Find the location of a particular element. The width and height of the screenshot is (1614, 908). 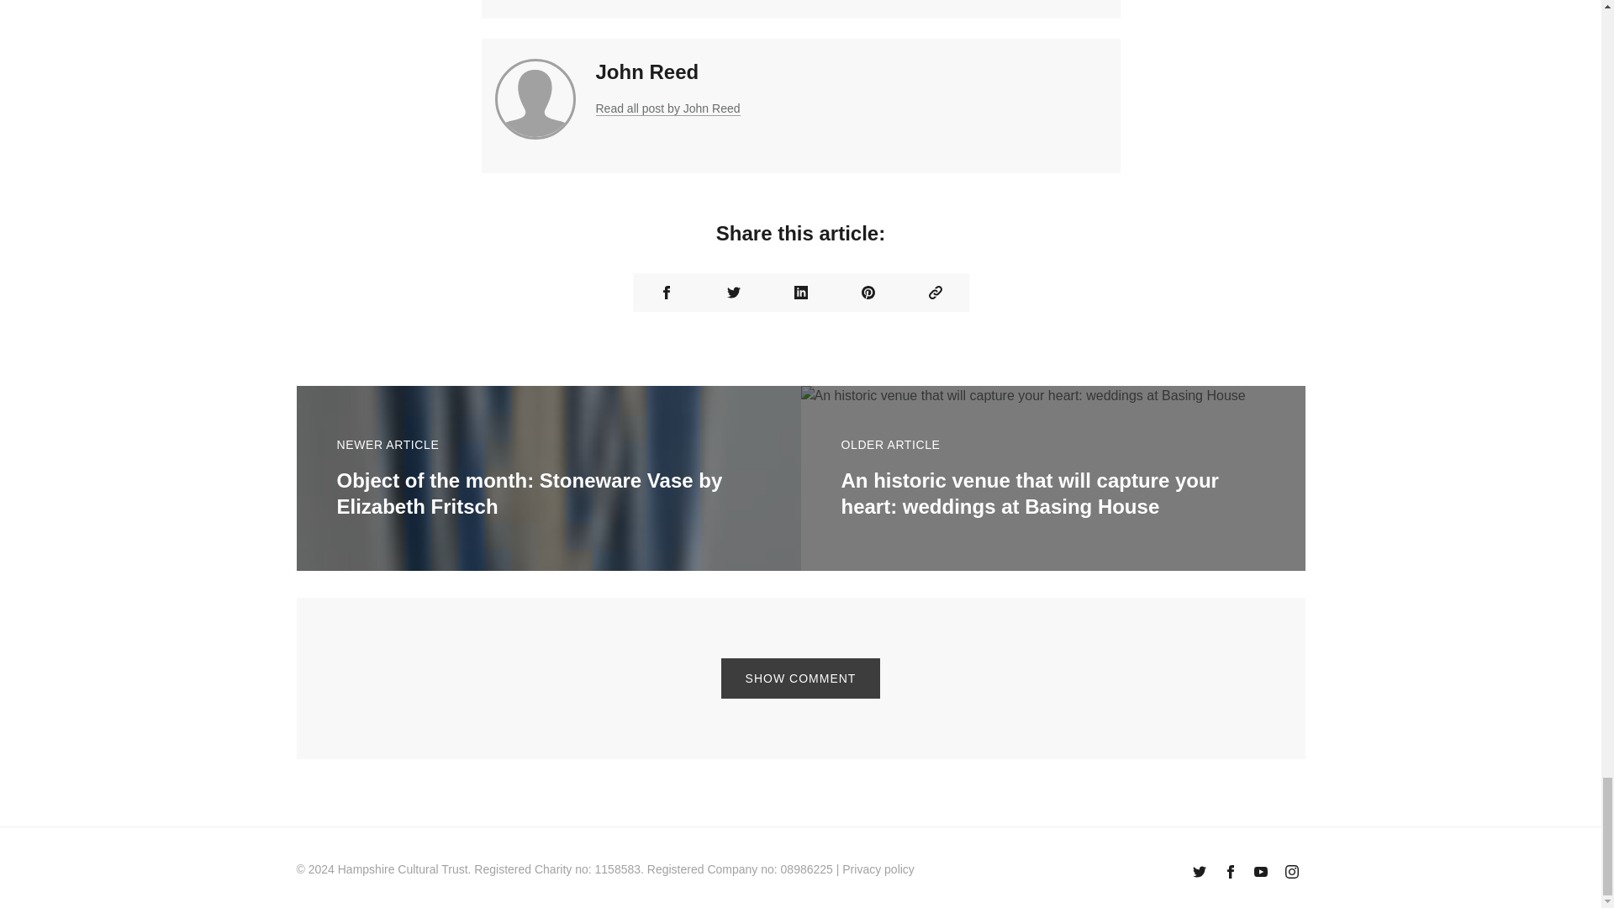

Read all post by John Reed is located at coordinates (667, 108).